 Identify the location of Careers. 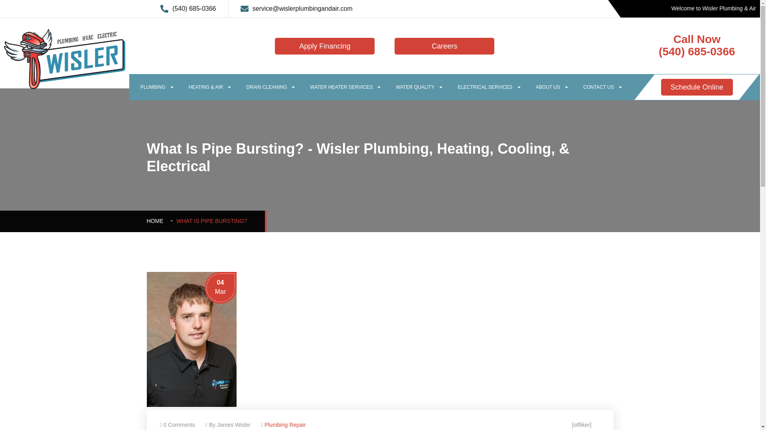
(444, 46).